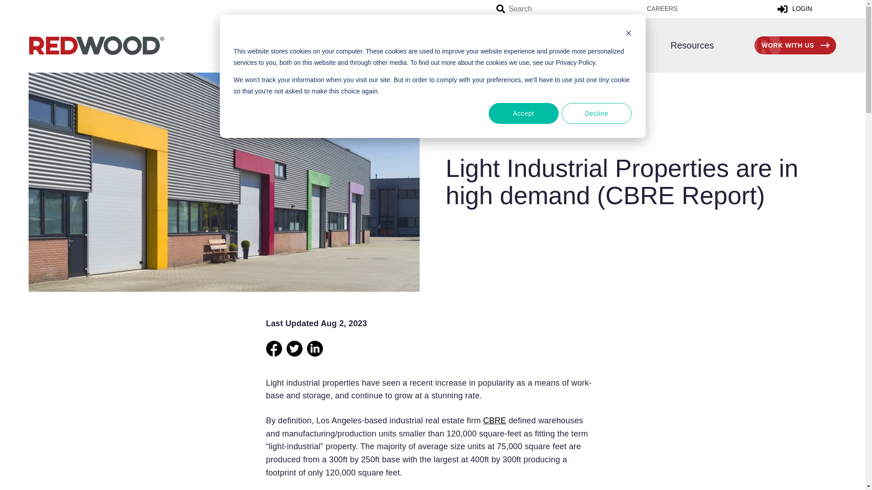  Describe the element at coordinates (472, 45) in the screenshot. I see `Partners` at that location.